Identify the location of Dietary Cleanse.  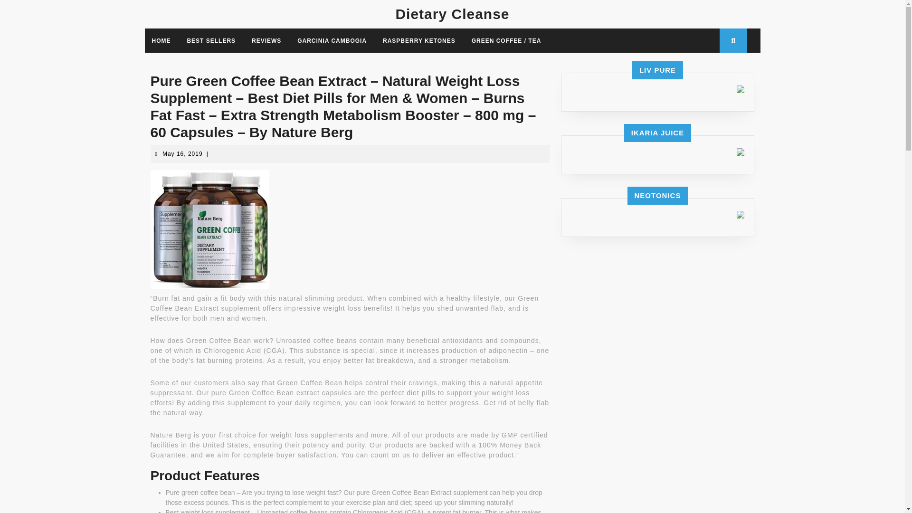
(452, 14).